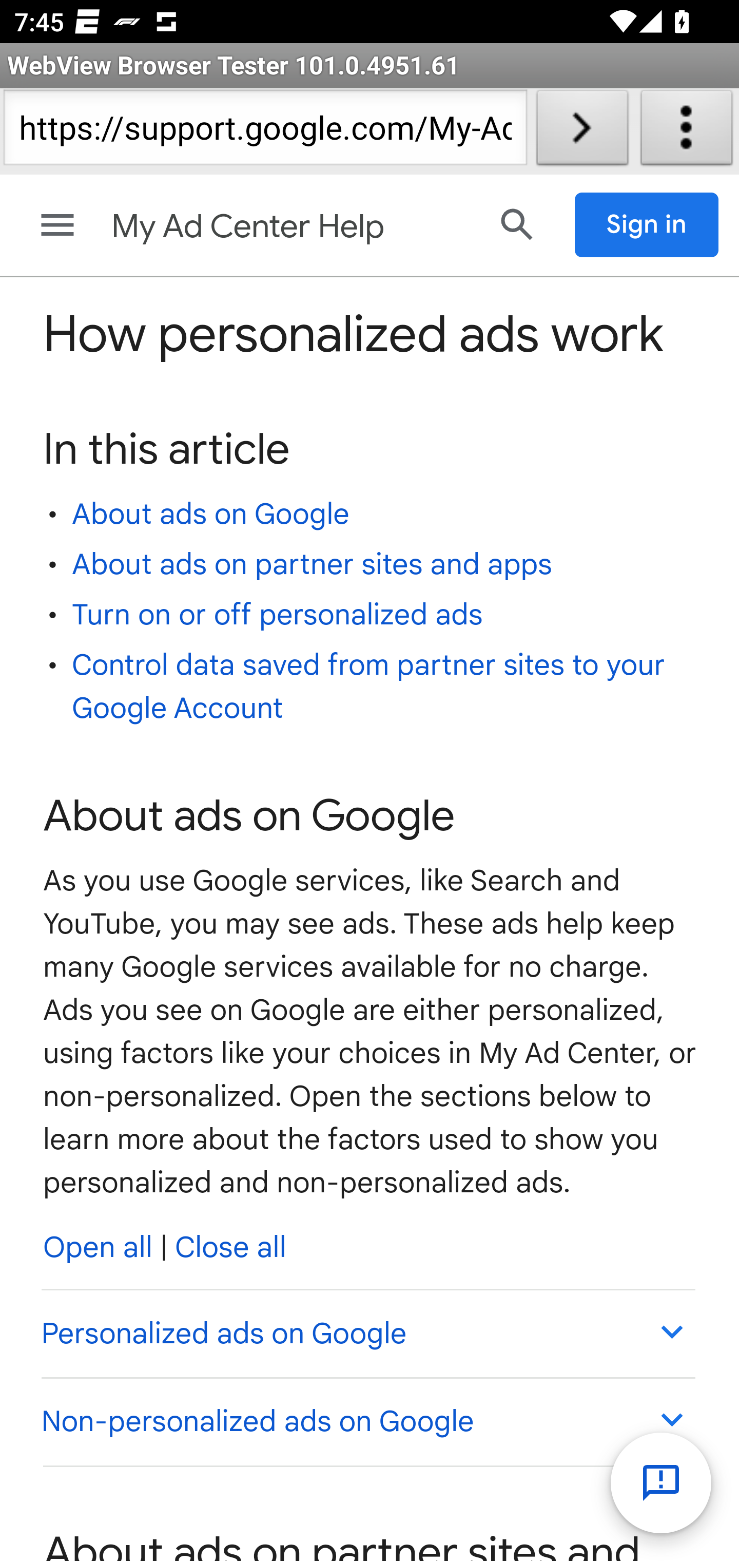  I want to click on Search Help Center, so click(517, 224).